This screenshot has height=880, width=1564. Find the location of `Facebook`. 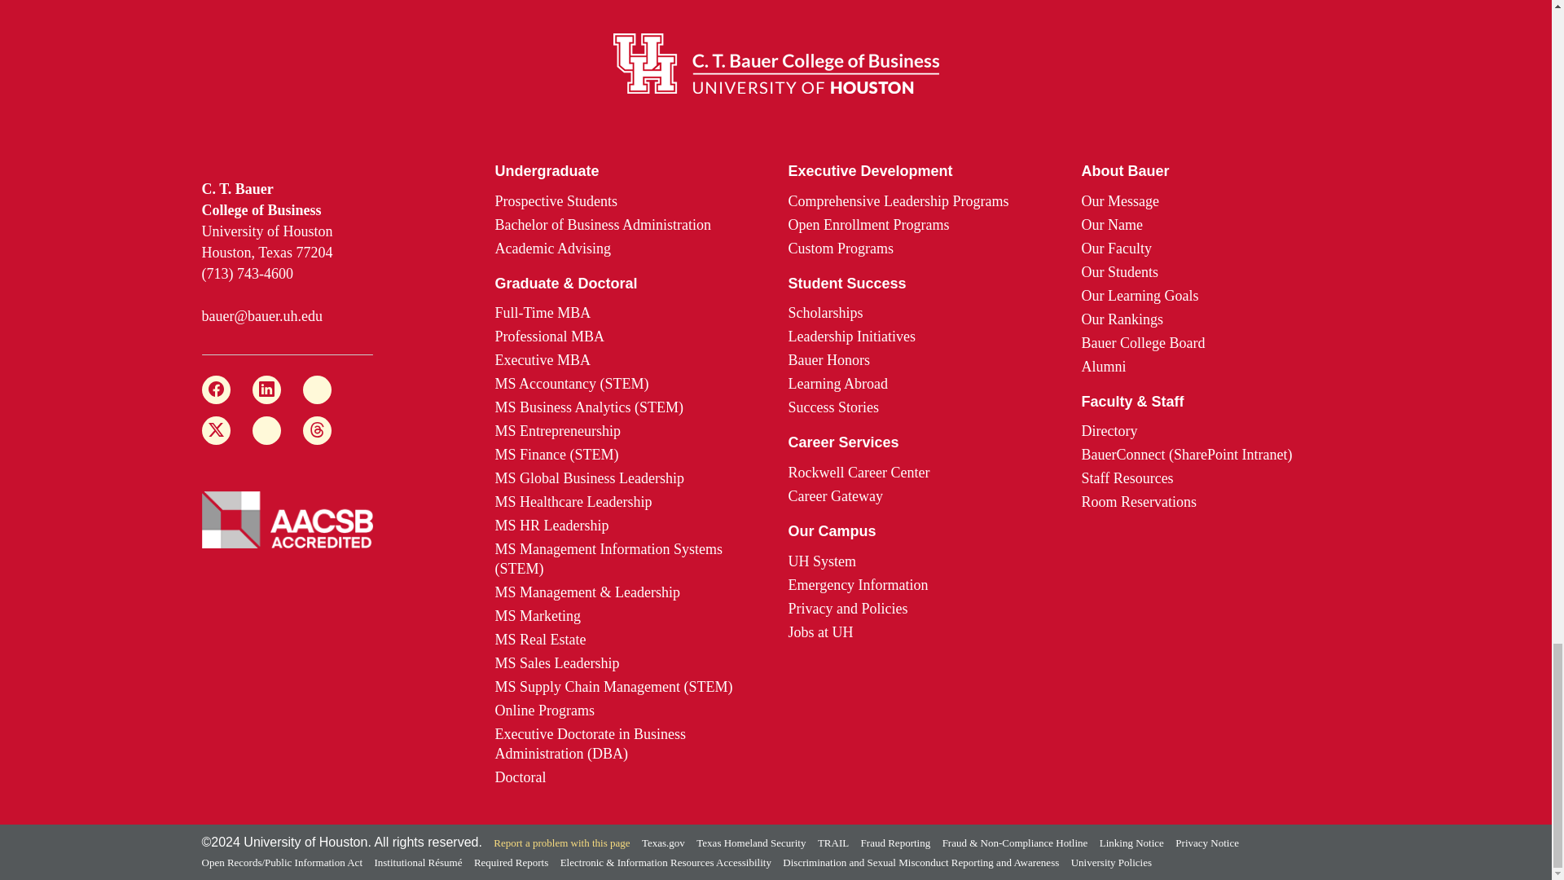

Facebook is located at coordinates (215, 389).